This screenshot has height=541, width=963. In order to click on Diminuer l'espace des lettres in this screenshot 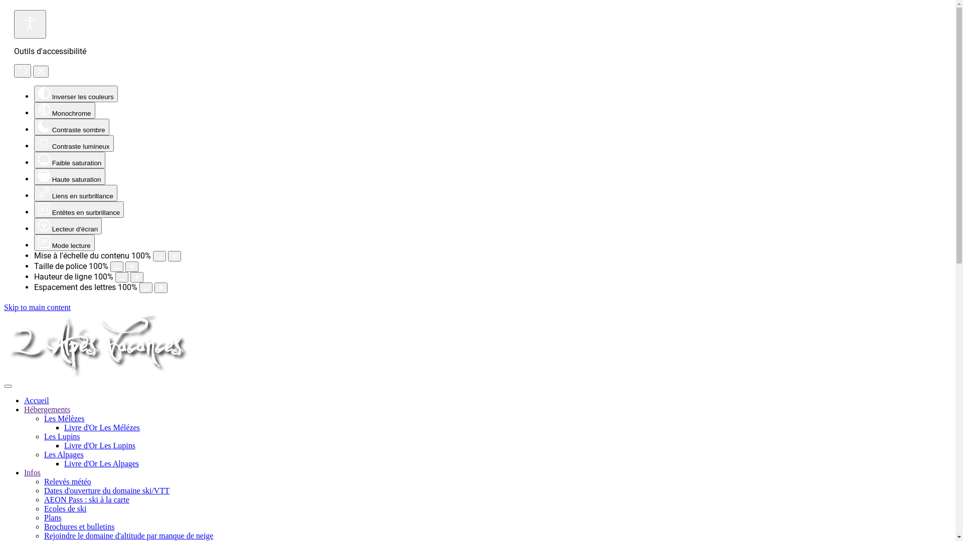, I will do `click(146, 288)`.